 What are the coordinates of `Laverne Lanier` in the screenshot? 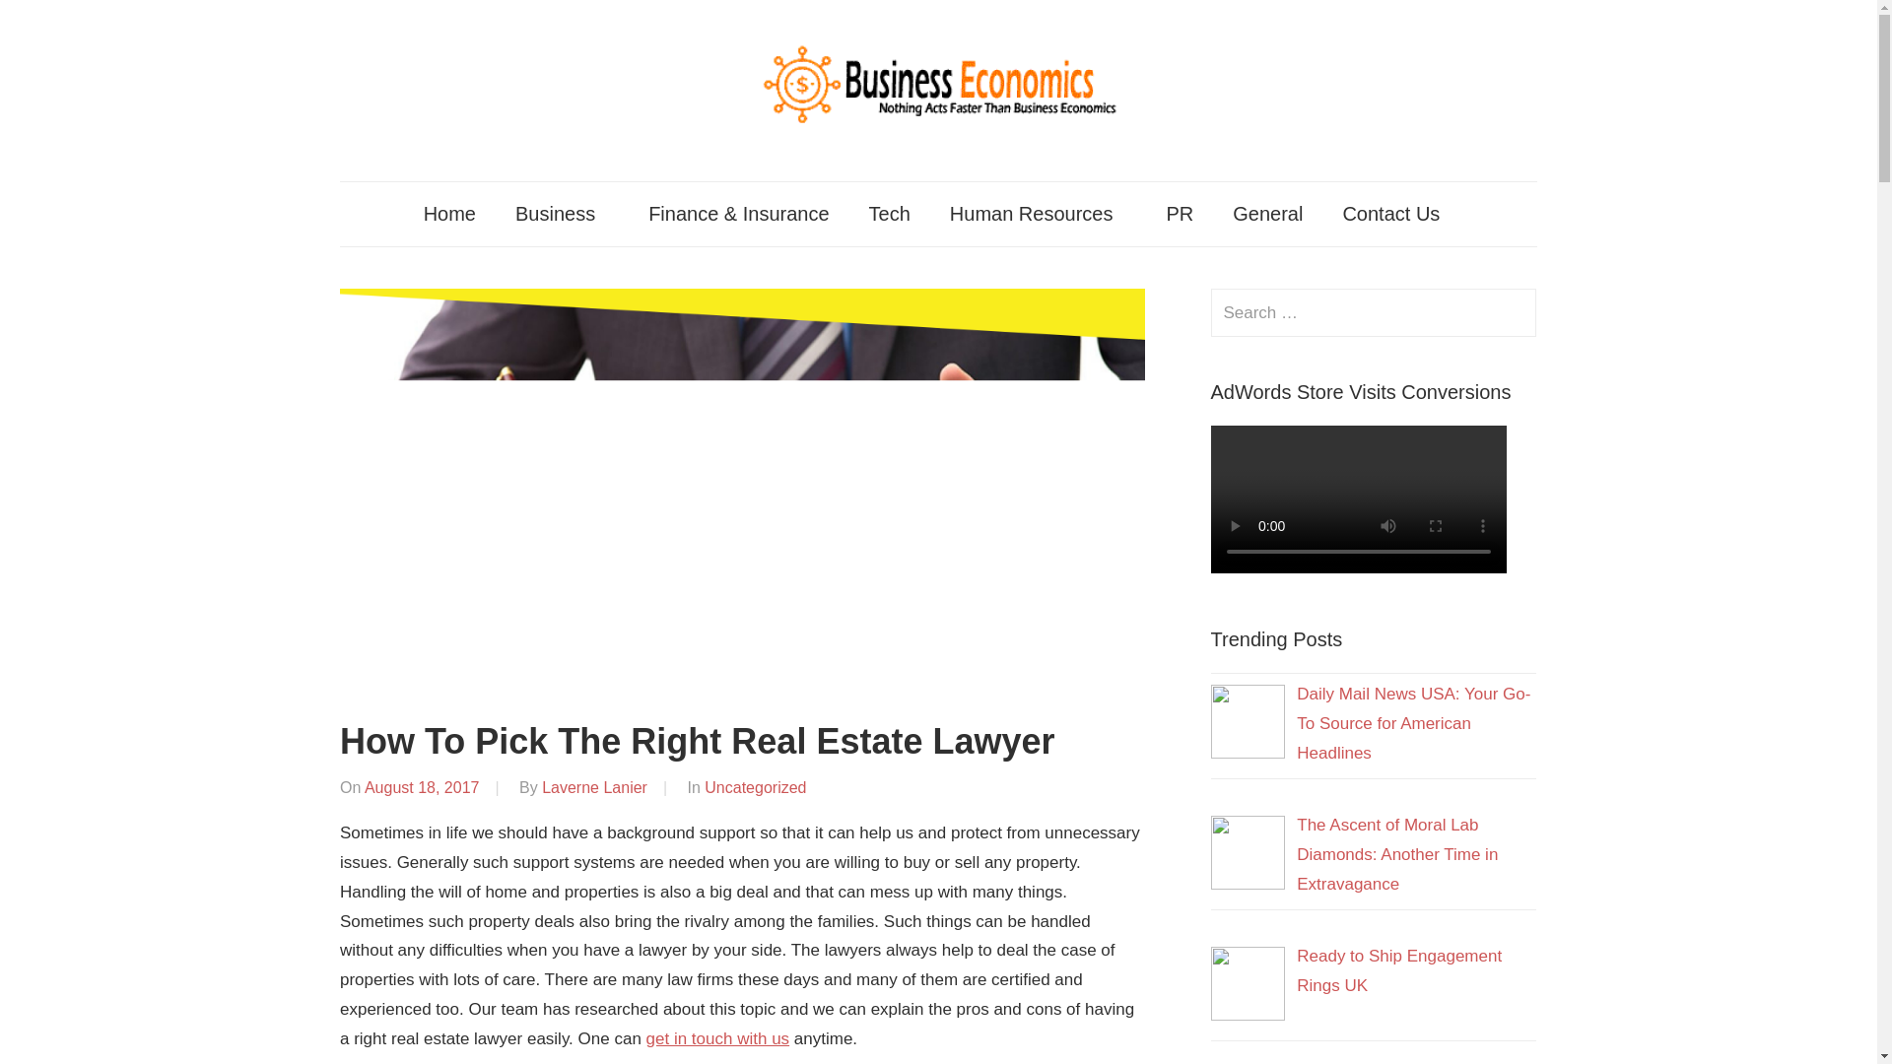 It's located at (593, 786).